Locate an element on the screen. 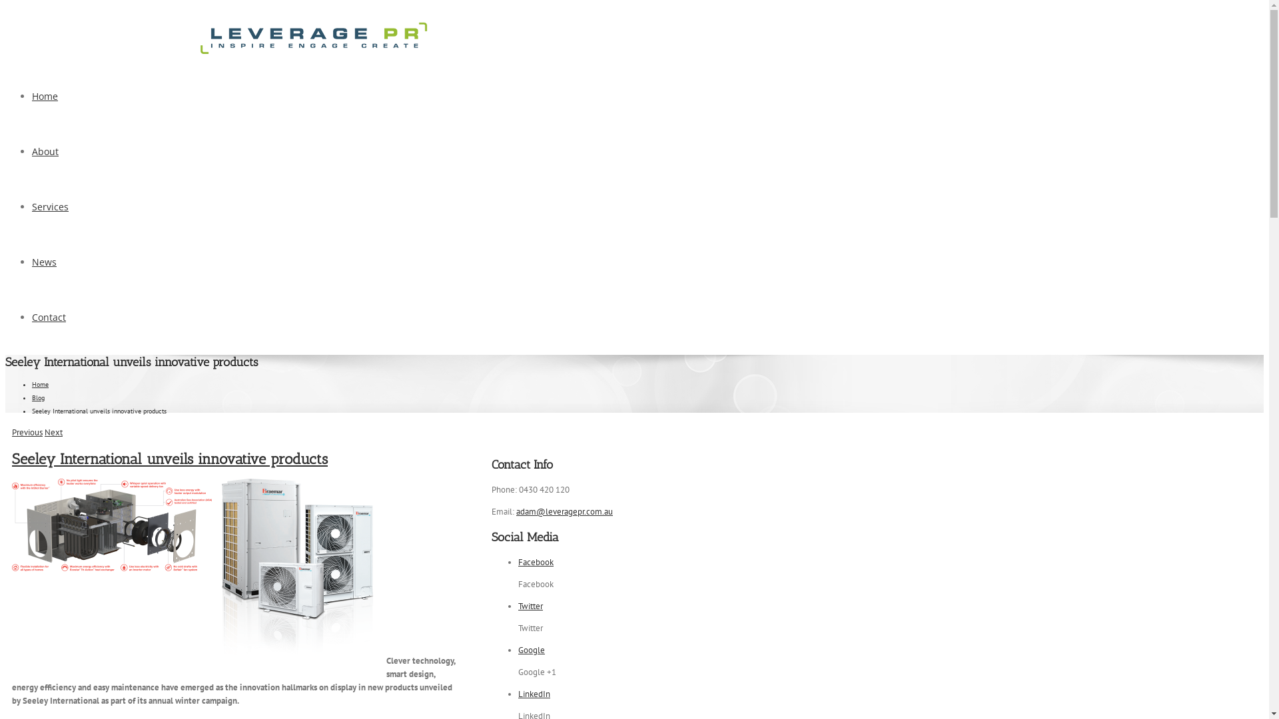 This screenshot has width=1279, height=719. Twitter is located at coordinates (530, 606).